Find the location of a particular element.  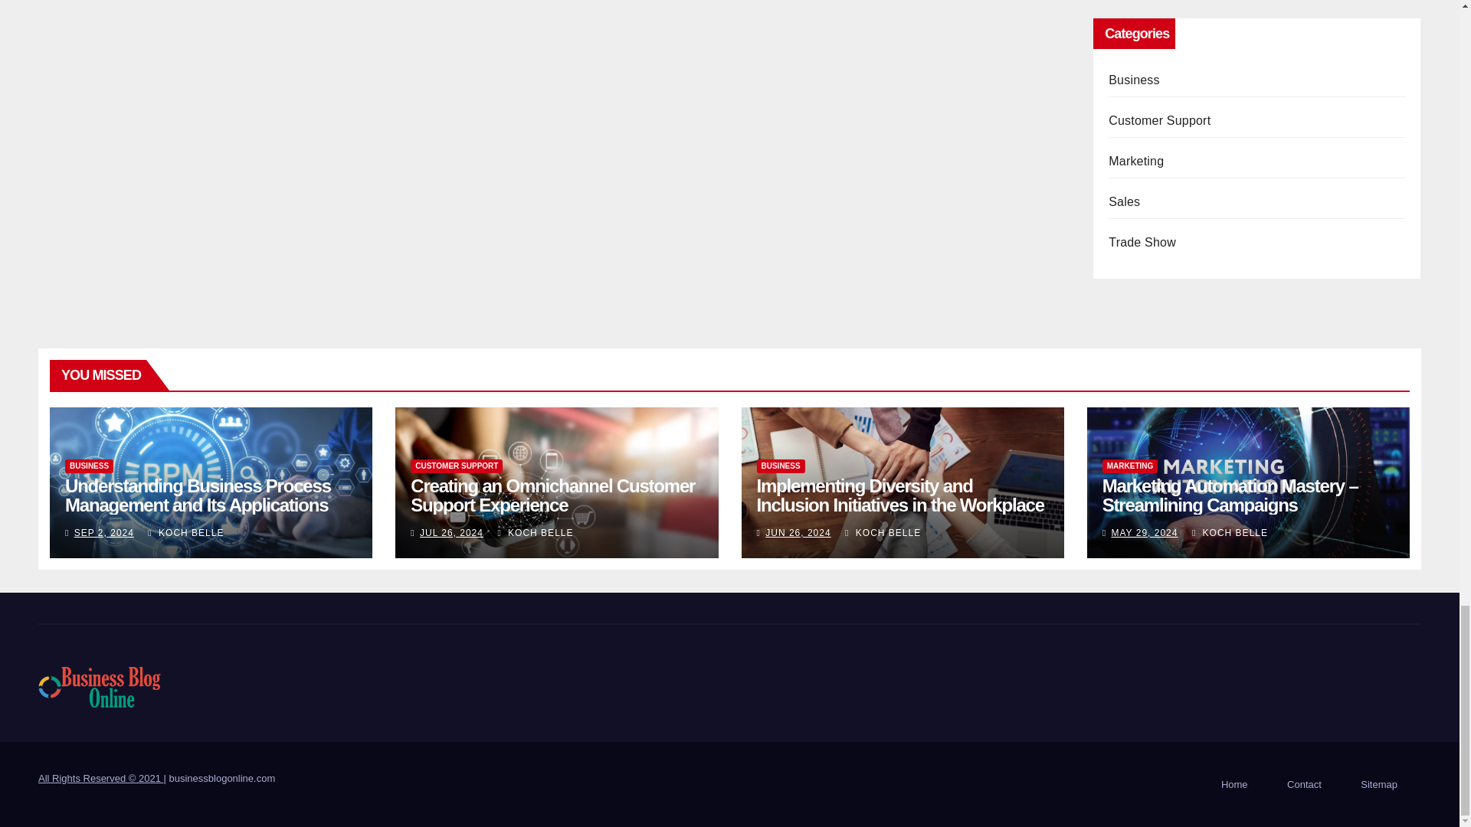

Sitemap is located at coordinates (1379, 784).